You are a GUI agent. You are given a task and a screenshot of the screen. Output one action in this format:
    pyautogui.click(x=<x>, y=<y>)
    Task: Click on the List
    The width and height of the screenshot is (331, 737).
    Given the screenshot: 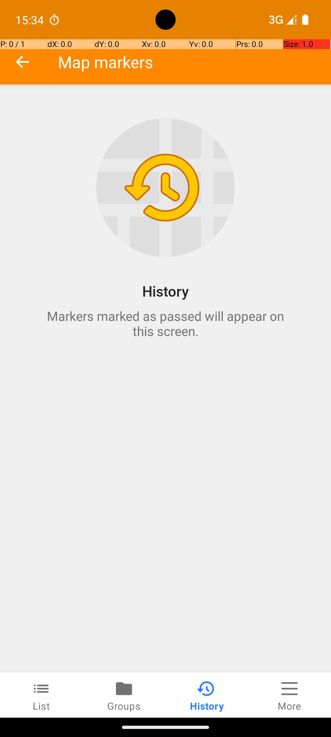 What is the action you would take?
    pyautogui.click(x=41, y=695)
    